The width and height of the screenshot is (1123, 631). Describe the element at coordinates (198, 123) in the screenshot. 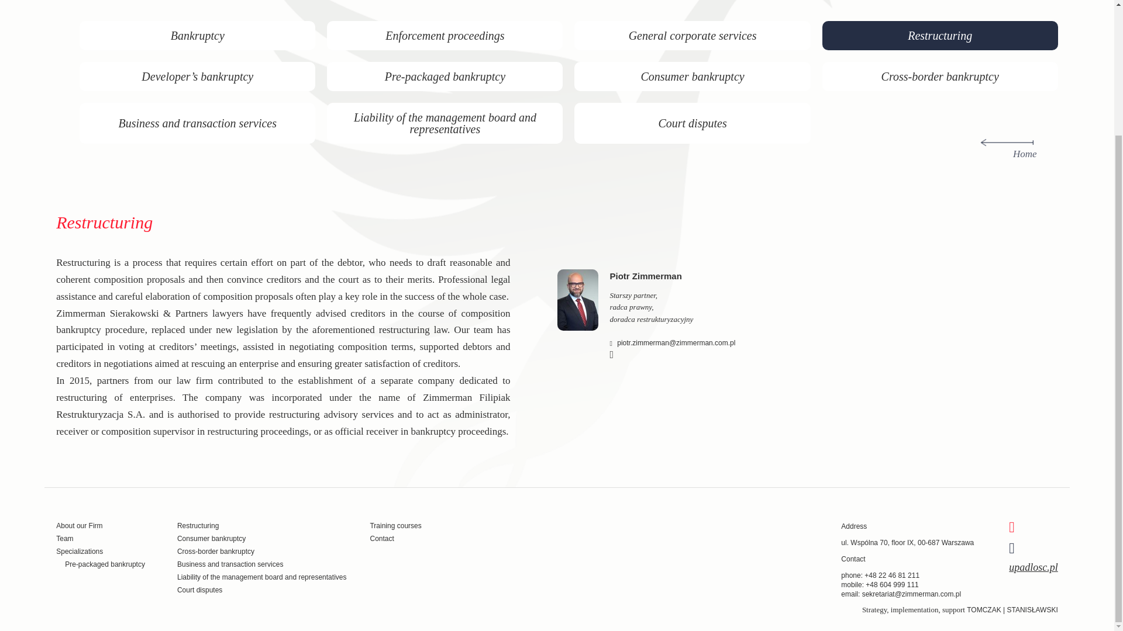

I see `Business and transaction services` at that location.